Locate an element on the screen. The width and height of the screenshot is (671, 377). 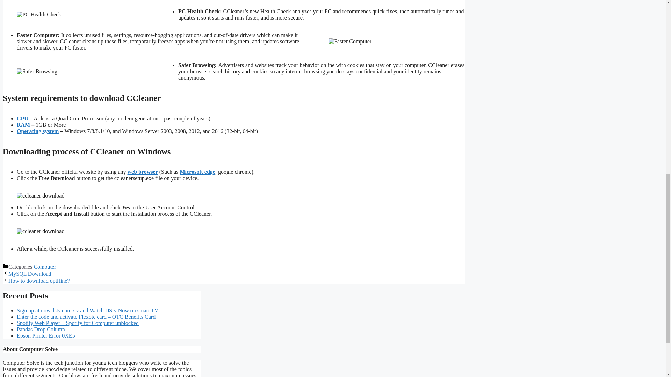
Computer is located at coordinates (45, 267).